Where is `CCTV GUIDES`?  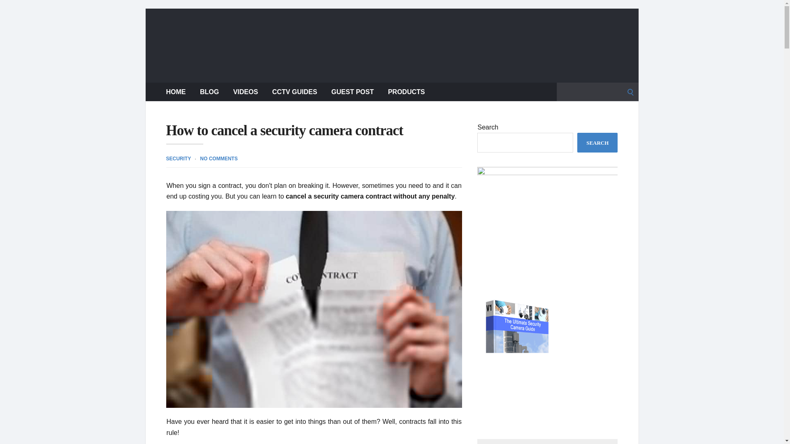 CCTV GUIDES is located at coordinates (295, 92).